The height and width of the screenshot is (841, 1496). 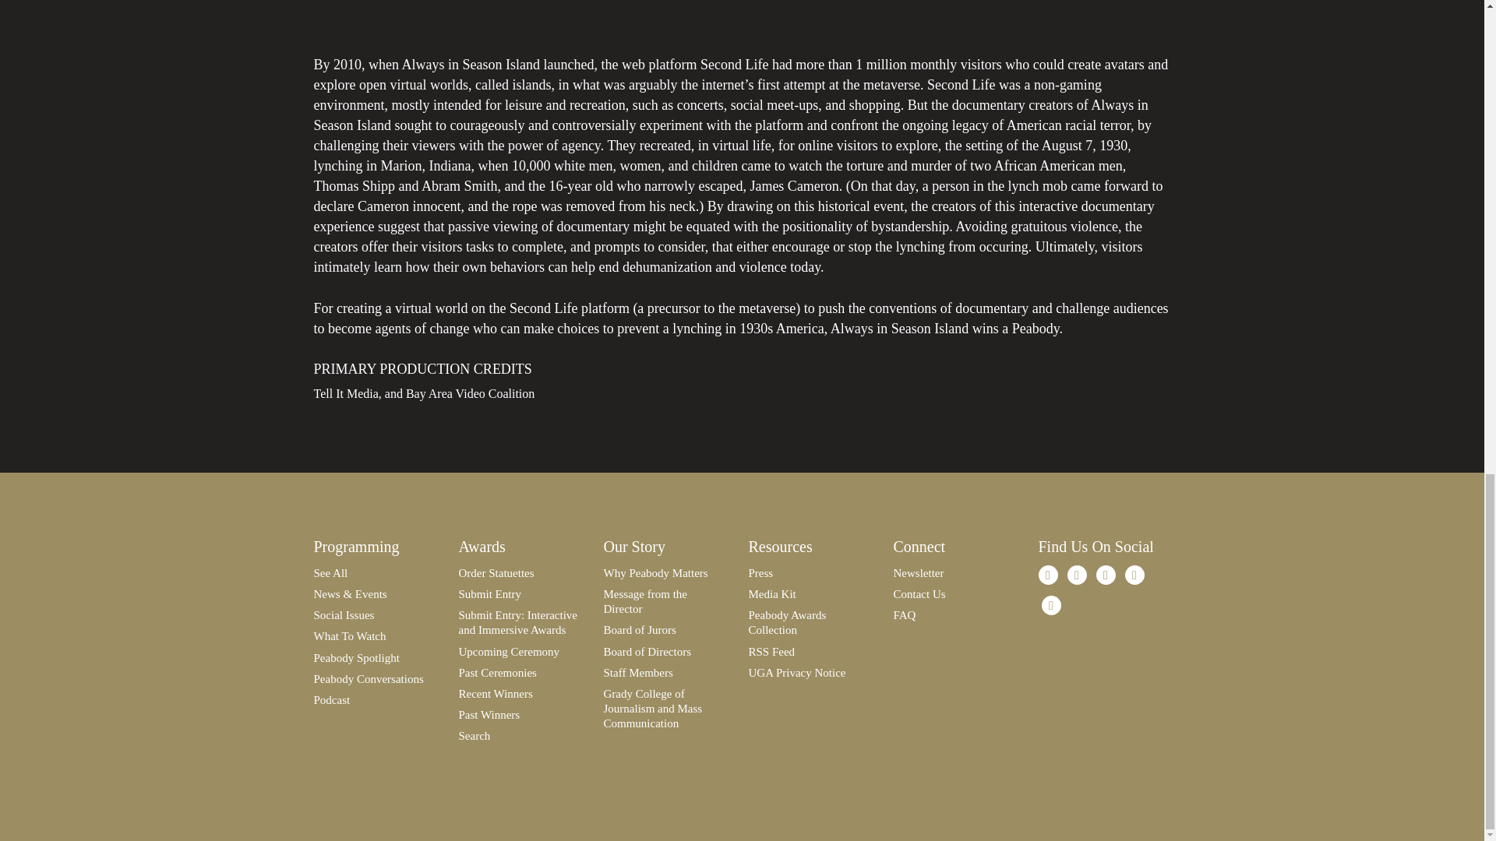 What do you see at coordinates (496, 573) in the screenshot?
I see `Order Statuettes` at bounding box center [496, 573].